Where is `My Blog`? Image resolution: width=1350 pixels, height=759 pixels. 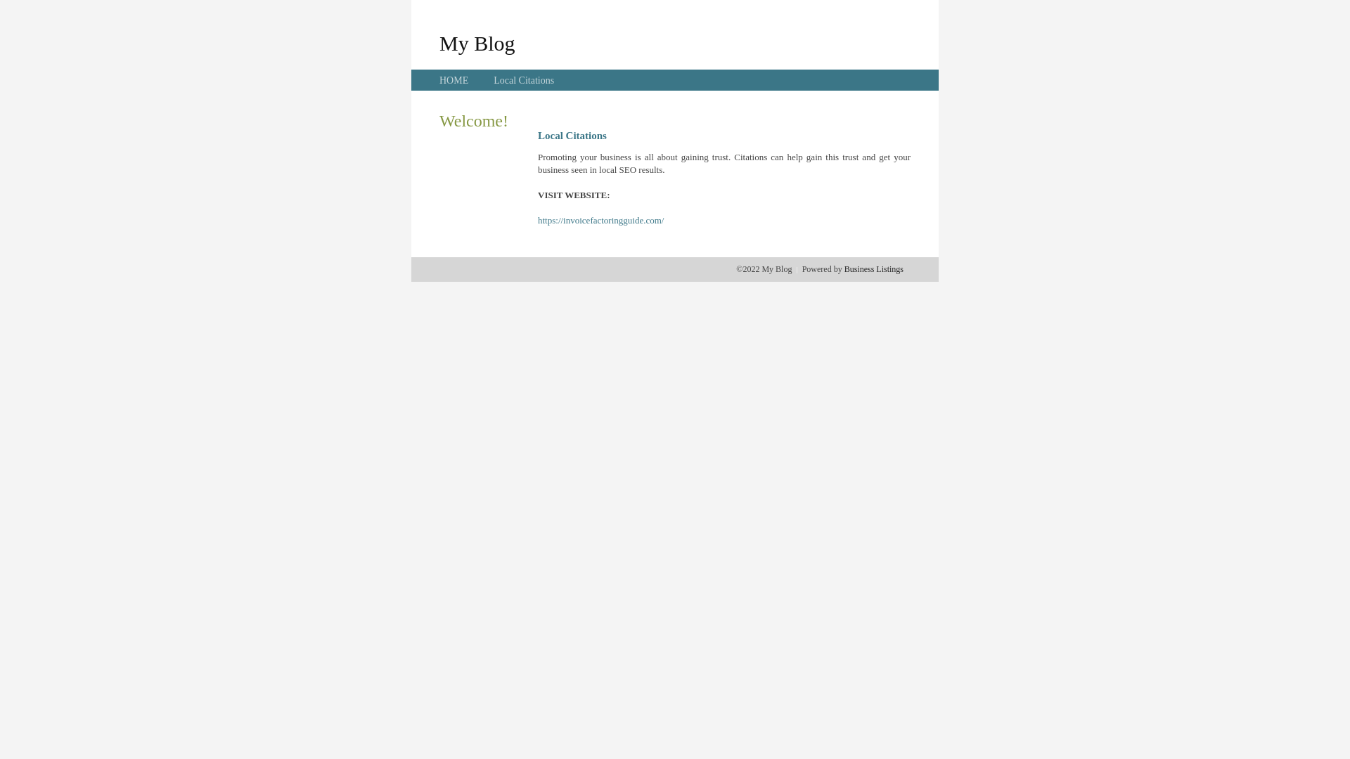 My Blog is located at coordinates (477, 43).